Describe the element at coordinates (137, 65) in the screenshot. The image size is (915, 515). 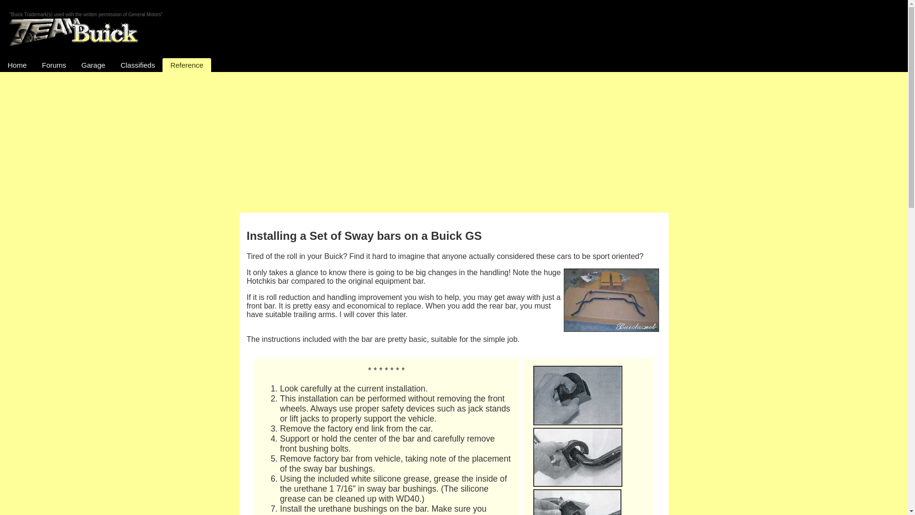
I see `Classifieds` at that location.